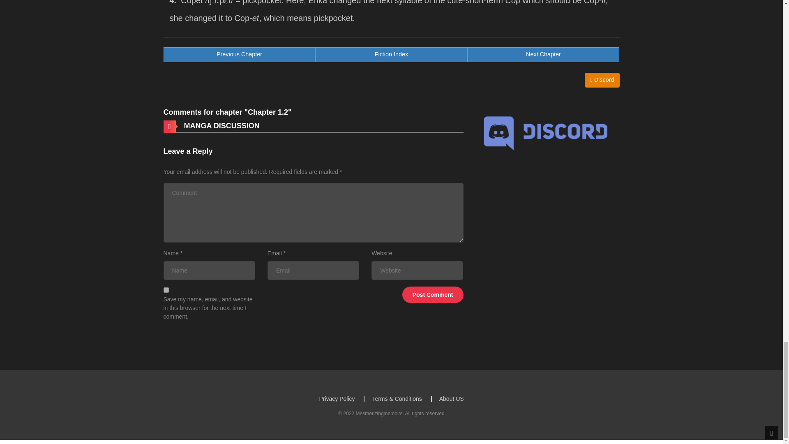  Describe the element at coordinates (543, 54) in the screenshot. I see `About US` at that location.